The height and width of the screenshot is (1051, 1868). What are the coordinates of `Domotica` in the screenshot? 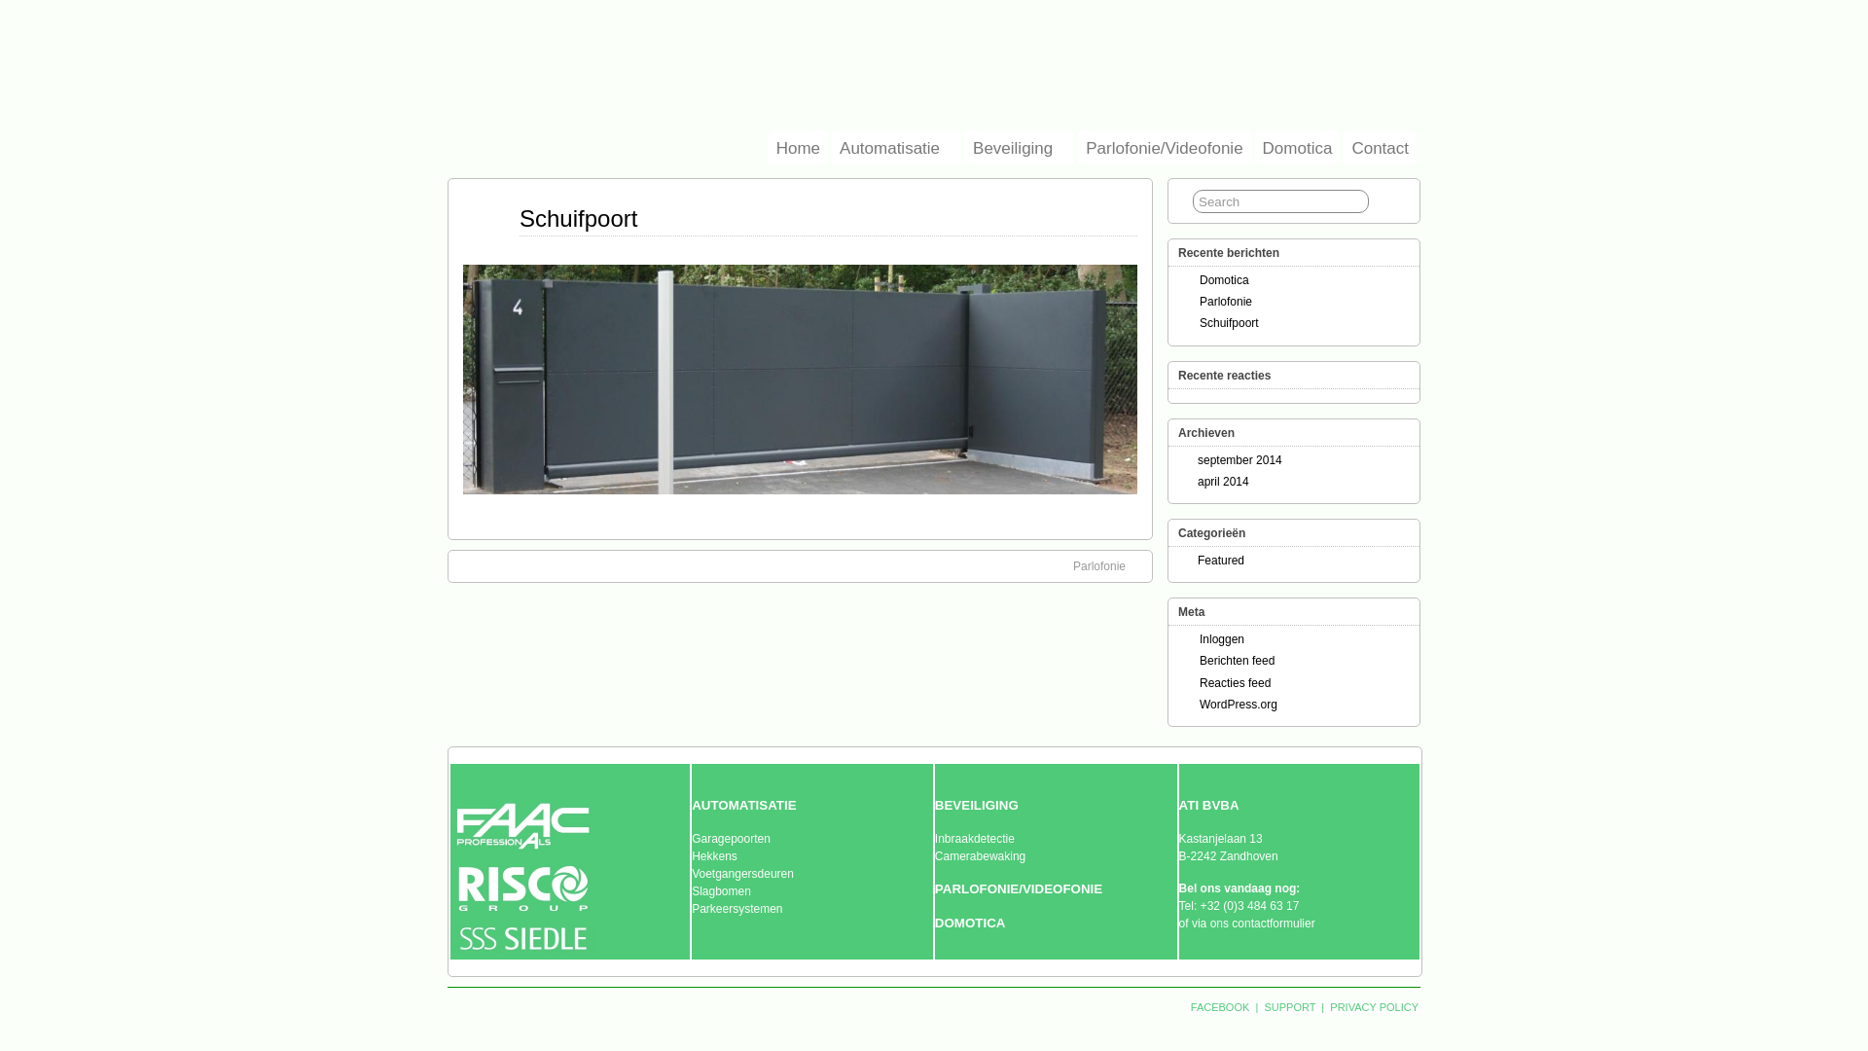 It's located at (1224, 280).